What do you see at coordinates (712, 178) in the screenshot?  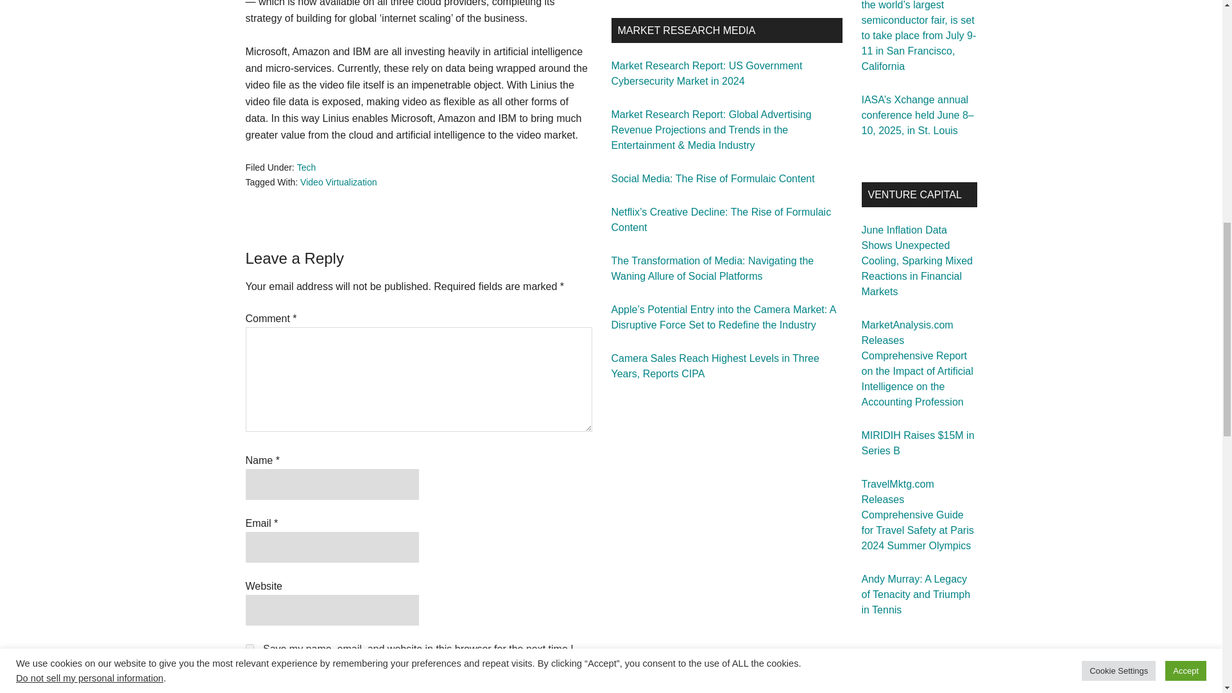 I see `Social Media: The Rise of Formulaic Content` at bounding box center [712, 178].